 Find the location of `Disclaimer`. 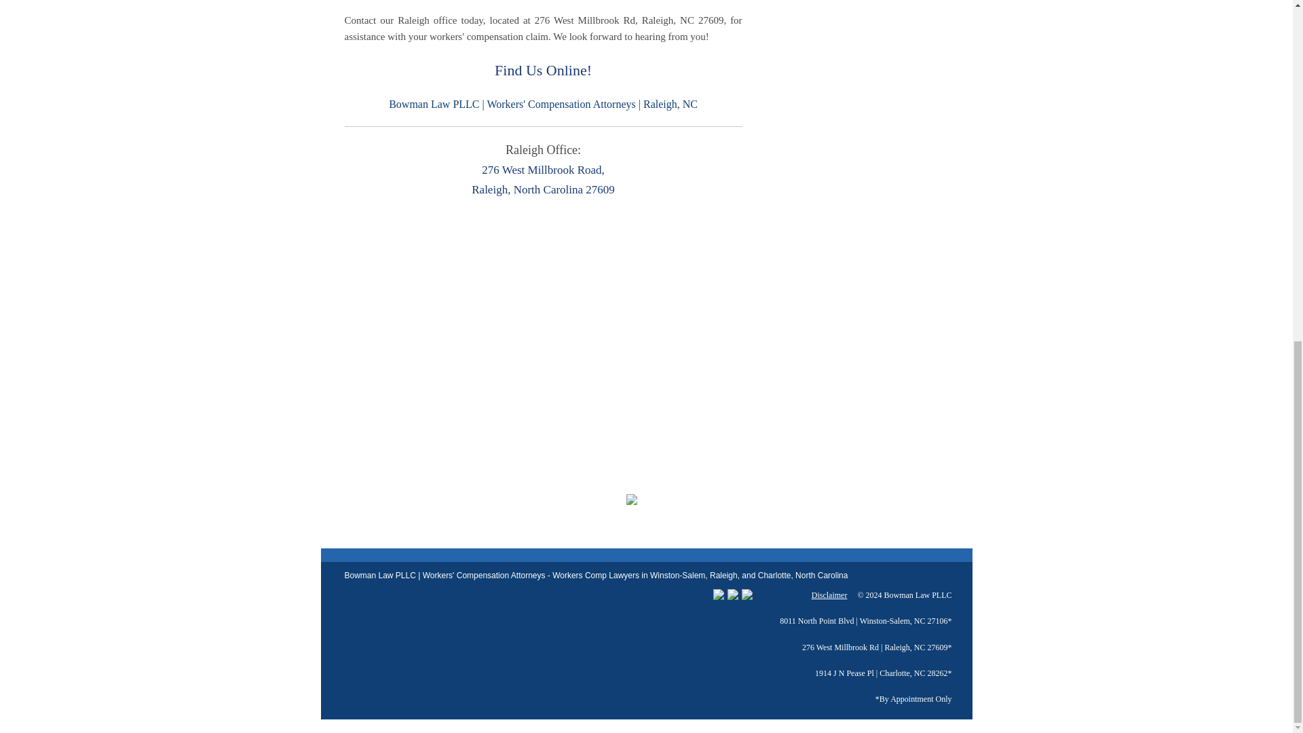

Disclaimer is located at coordinates (829, 595).